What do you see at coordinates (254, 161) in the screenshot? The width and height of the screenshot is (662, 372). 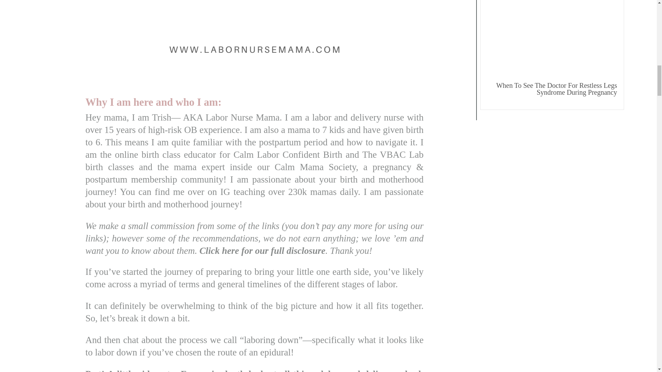 I see `The VBAC Lab birth classes` at bounding box center [254, 161].